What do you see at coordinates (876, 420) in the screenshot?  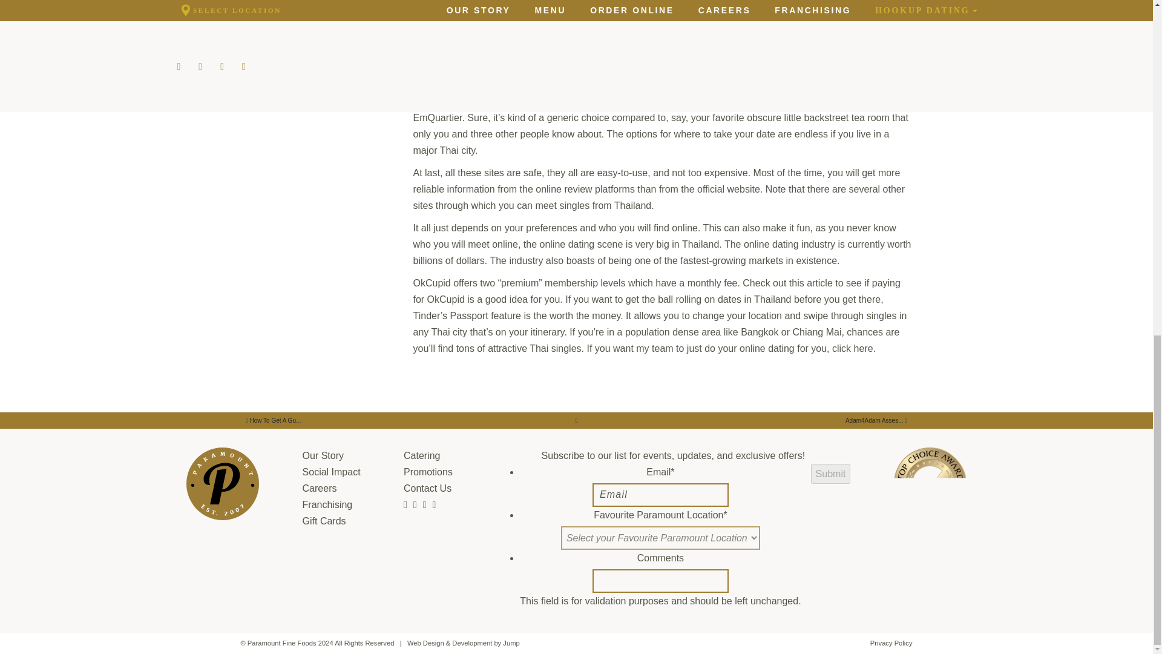 I see `Previous Post` at bounding box center [876, 420].